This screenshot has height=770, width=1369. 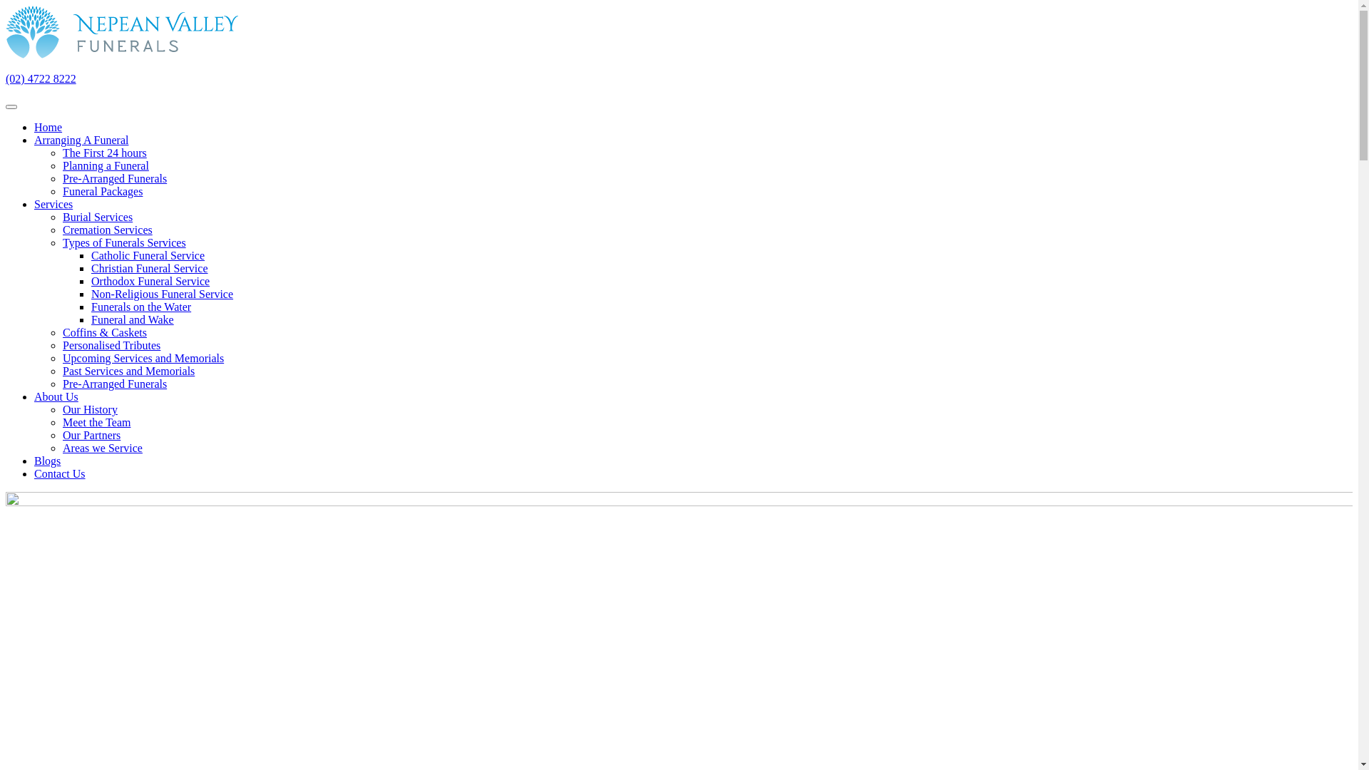 I want to click on Burial Services, so click(x=98, y=217).